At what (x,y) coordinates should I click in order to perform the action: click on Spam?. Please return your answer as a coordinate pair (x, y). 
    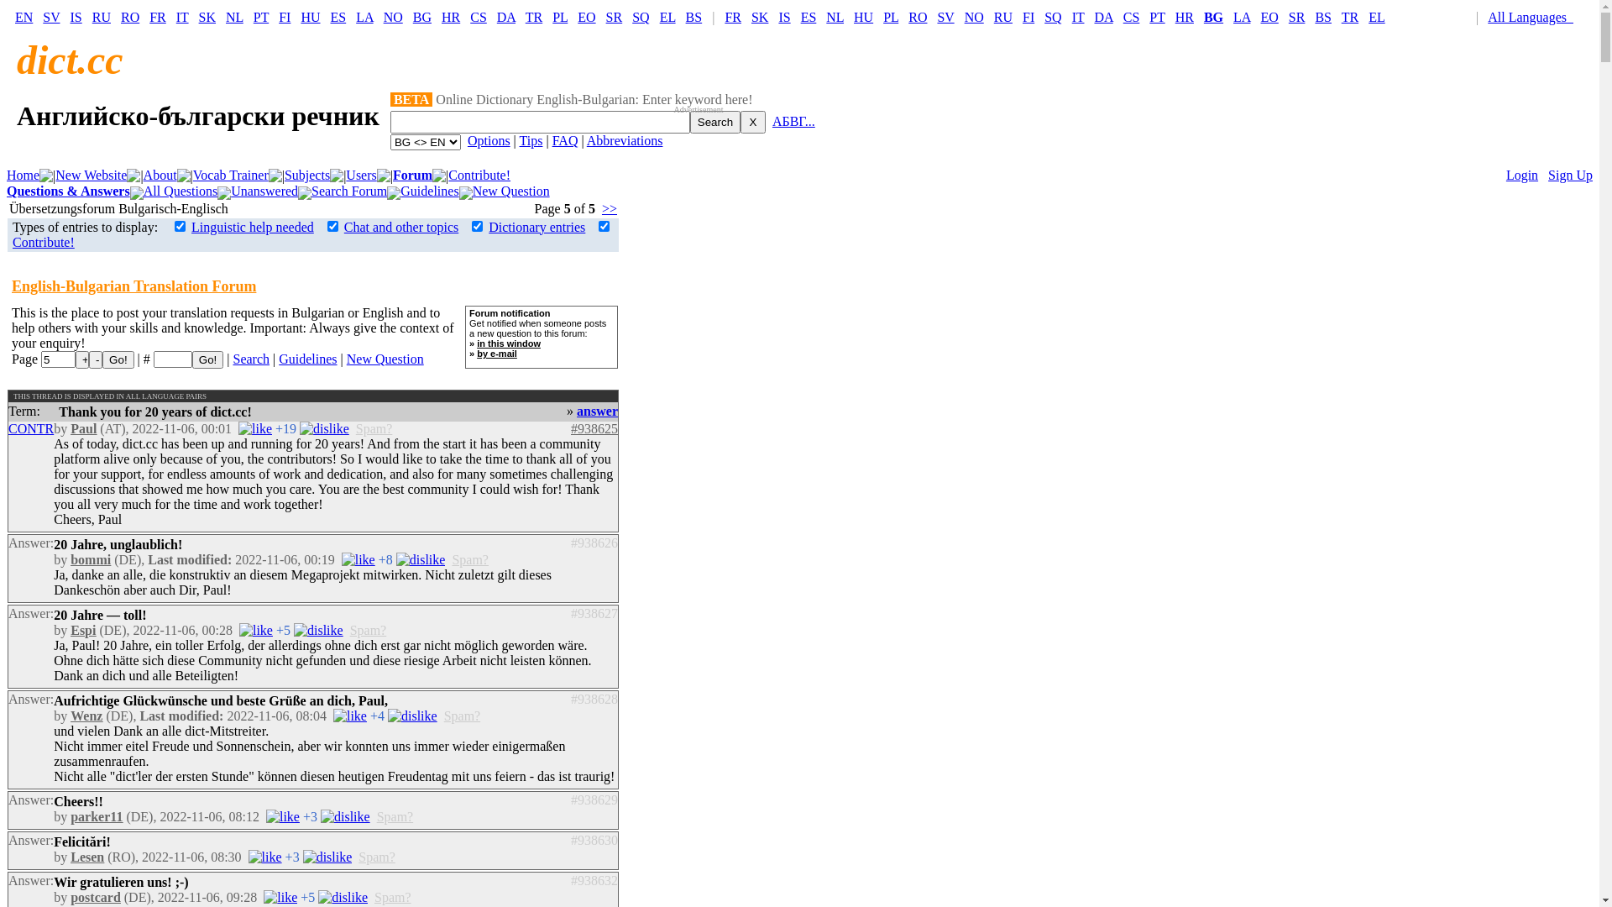
    Looking at the image, I should click on (395, 816).